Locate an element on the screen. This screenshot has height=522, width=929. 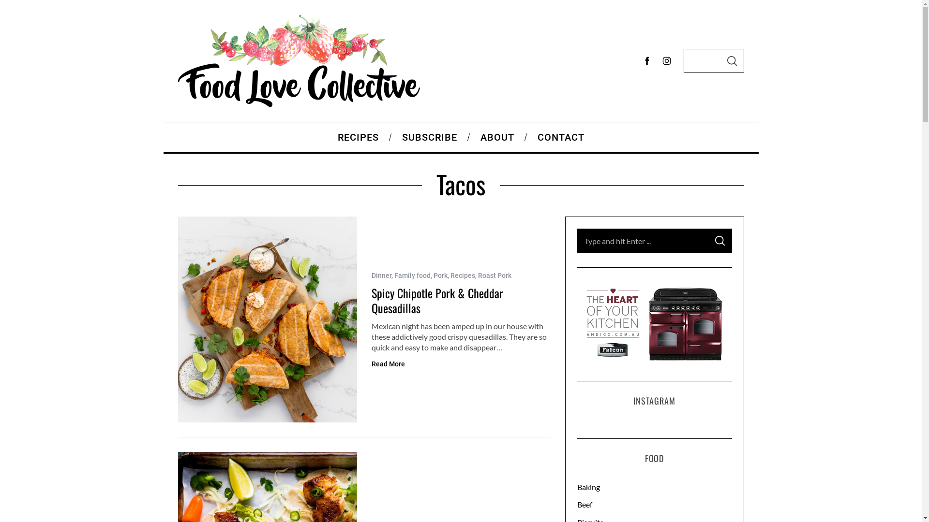
SUBSCRIBE is located at coordinates (429, 137).